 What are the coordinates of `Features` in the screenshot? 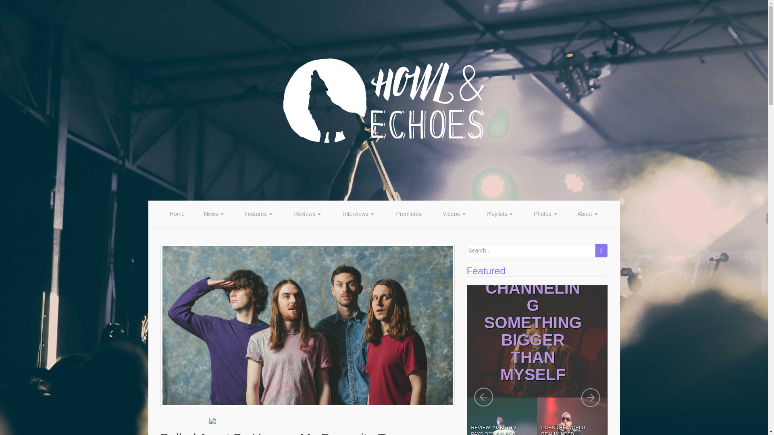 It's located at (258, 213).